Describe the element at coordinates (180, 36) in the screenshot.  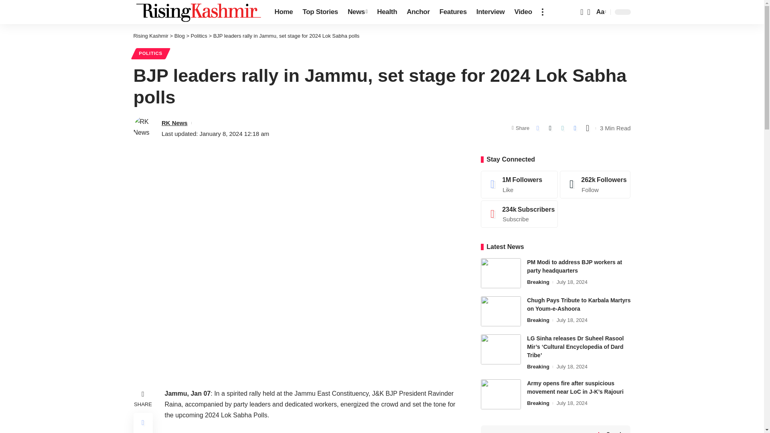
I see `Go to Blog.` at that location.